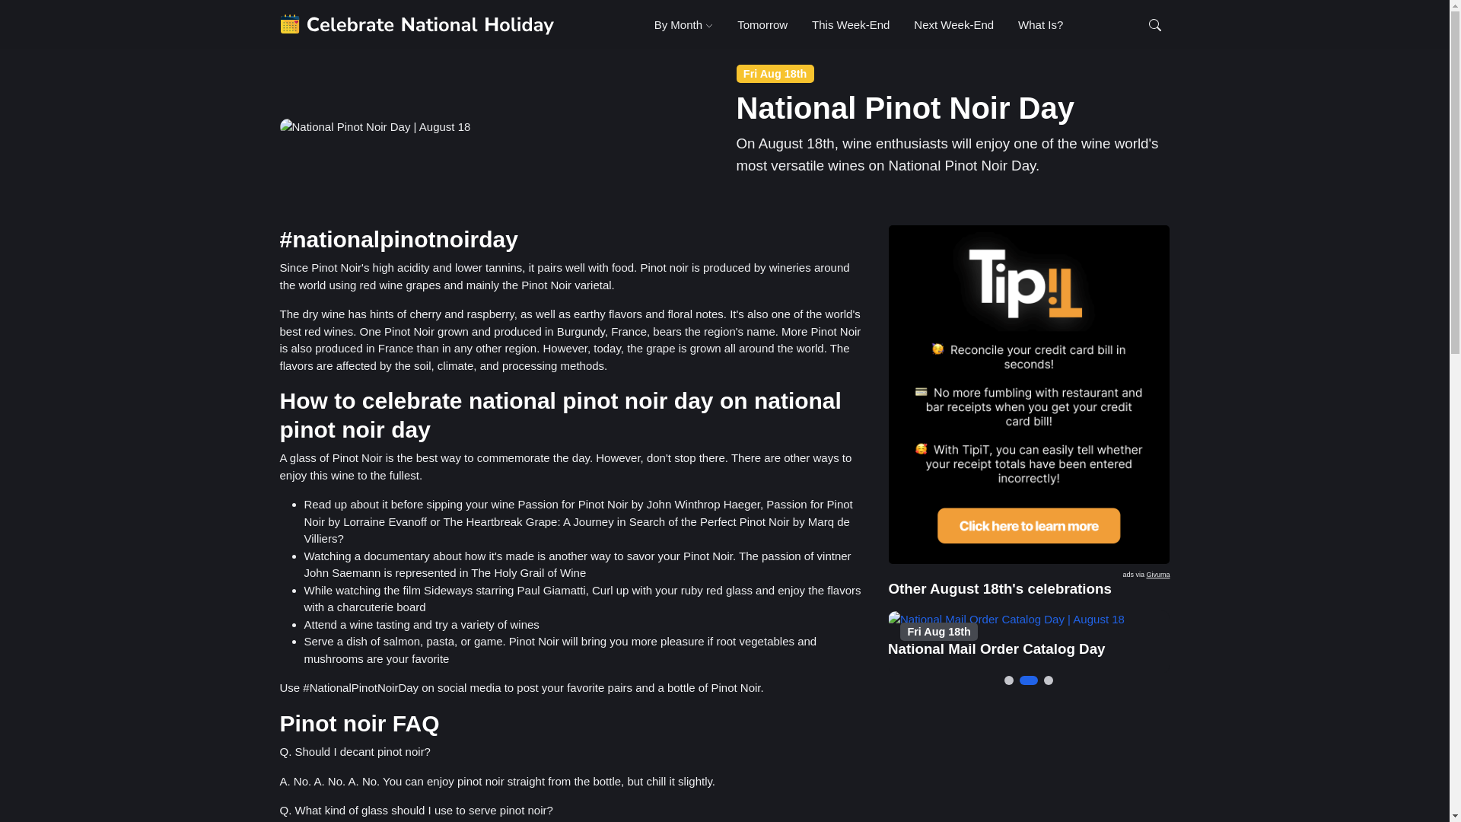 This screenshot has width=1461, height=822. What do you see at coordinates (997, 648) in the screenshot?
I see `This Week-End` at bounding box center [997, 648].